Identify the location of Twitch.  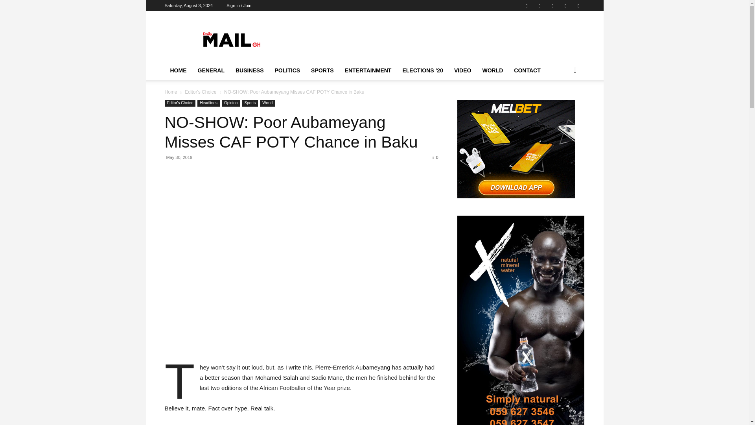
(540, 6).